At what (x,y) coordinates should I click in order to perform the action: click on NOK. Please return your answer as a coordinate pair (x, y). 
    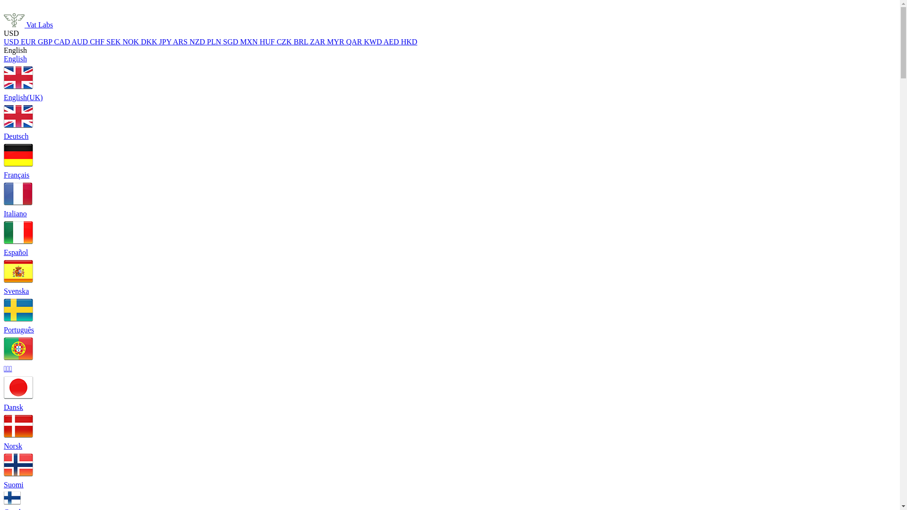
    Looking at the image, I should click on (131, 42).